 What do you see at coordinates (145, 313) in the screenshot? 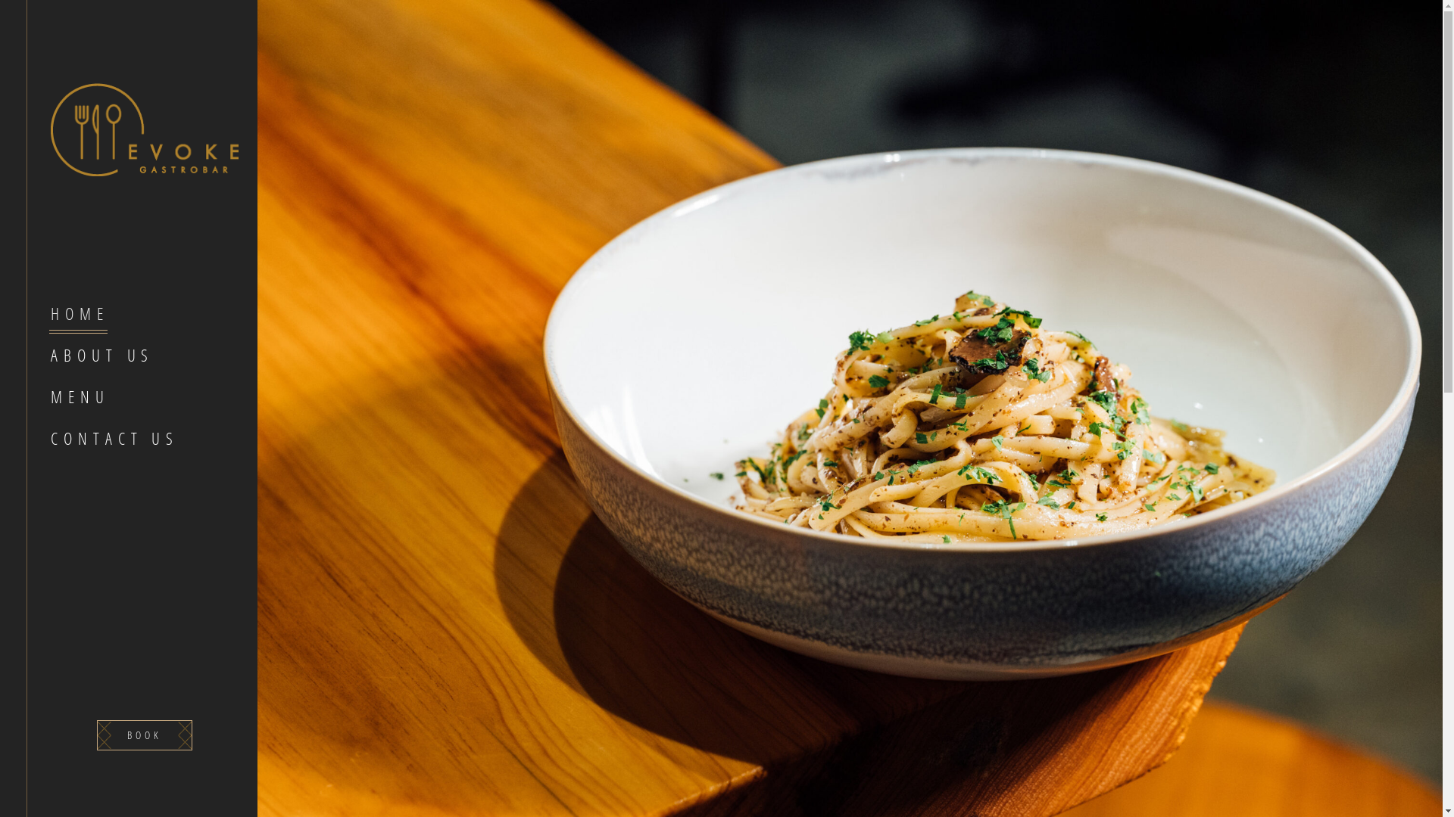
I see `HOME` at bounding box center [145, 313].